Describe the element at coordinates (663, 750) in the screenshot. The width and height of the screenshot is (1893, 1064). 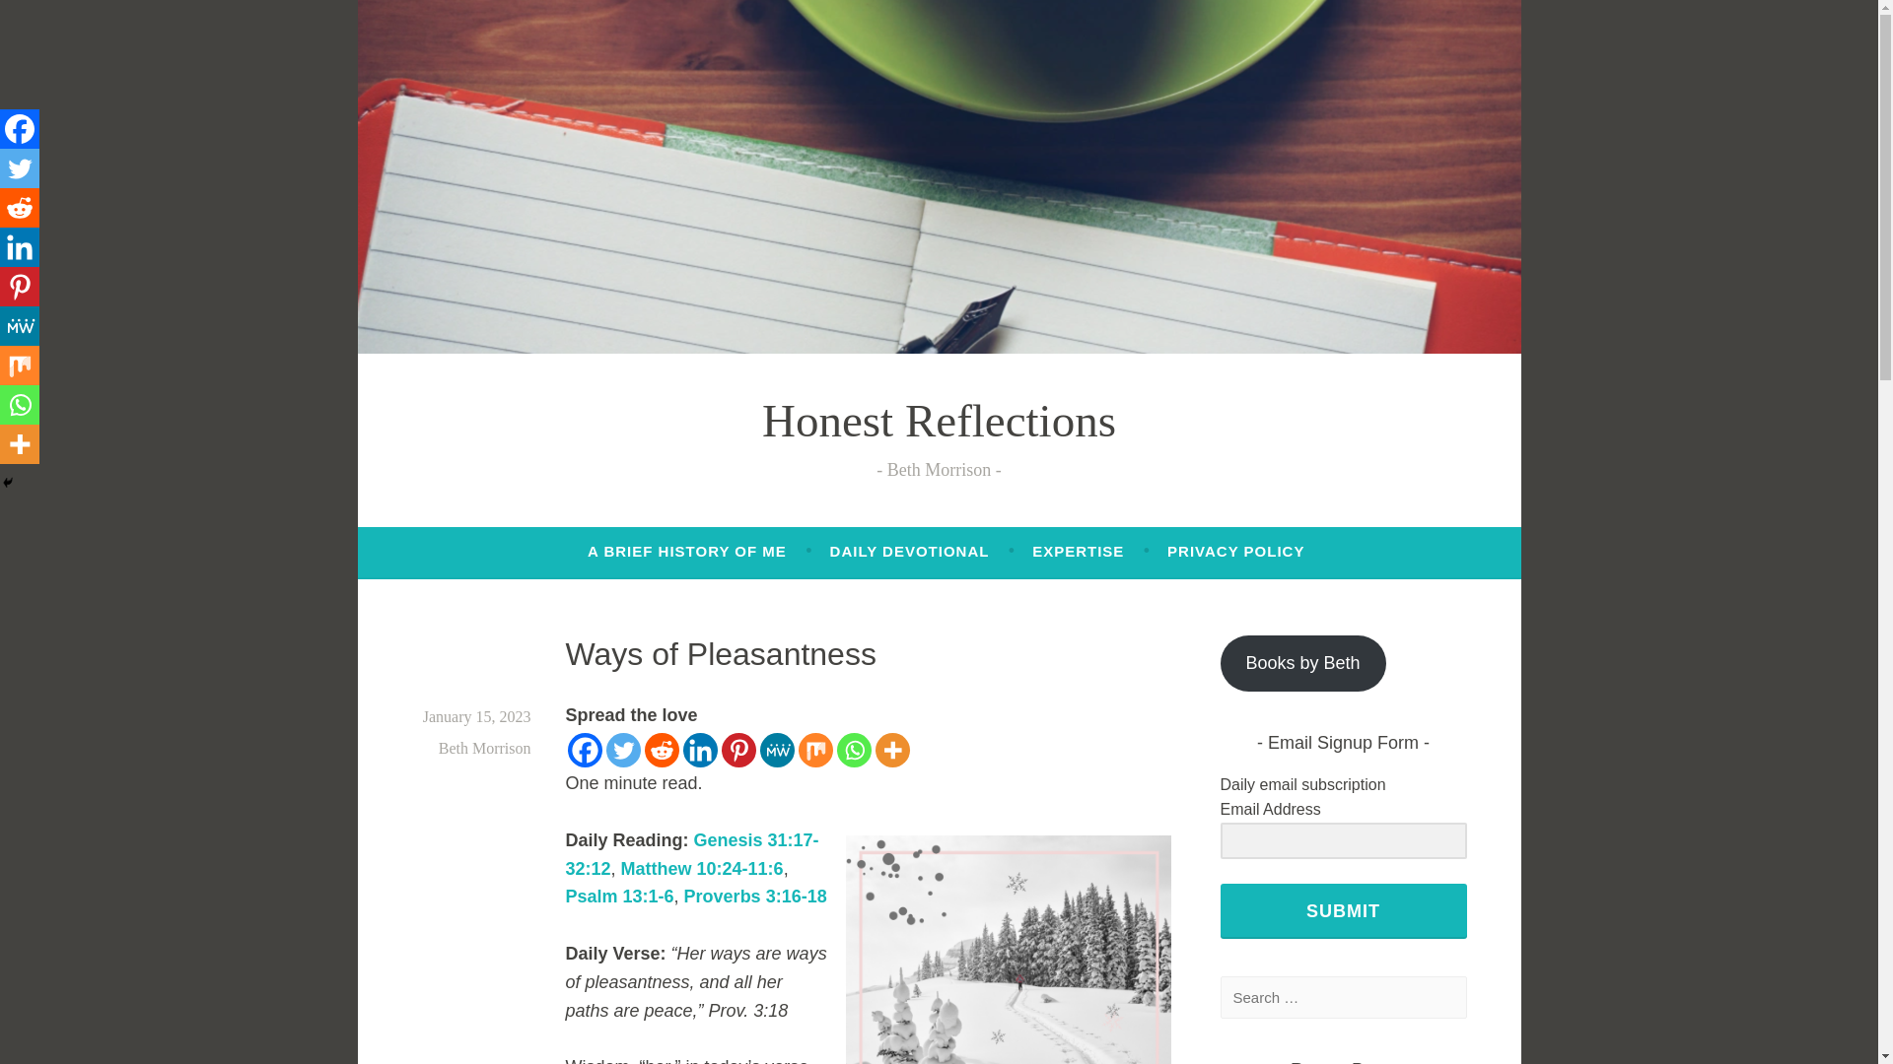
I see `Reddit` at that location.